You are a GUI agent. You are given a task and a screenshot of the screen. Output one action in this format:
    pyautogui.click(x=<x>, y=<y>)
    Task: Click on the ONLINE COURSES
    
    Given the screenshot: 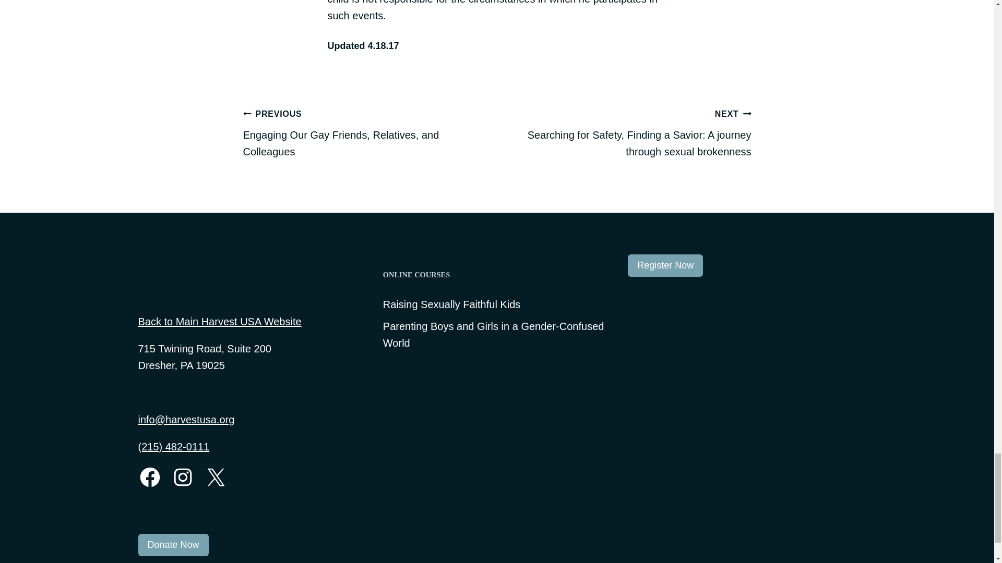 What is the action you would take?
    pyautogui.click(x=497, y=275)
    